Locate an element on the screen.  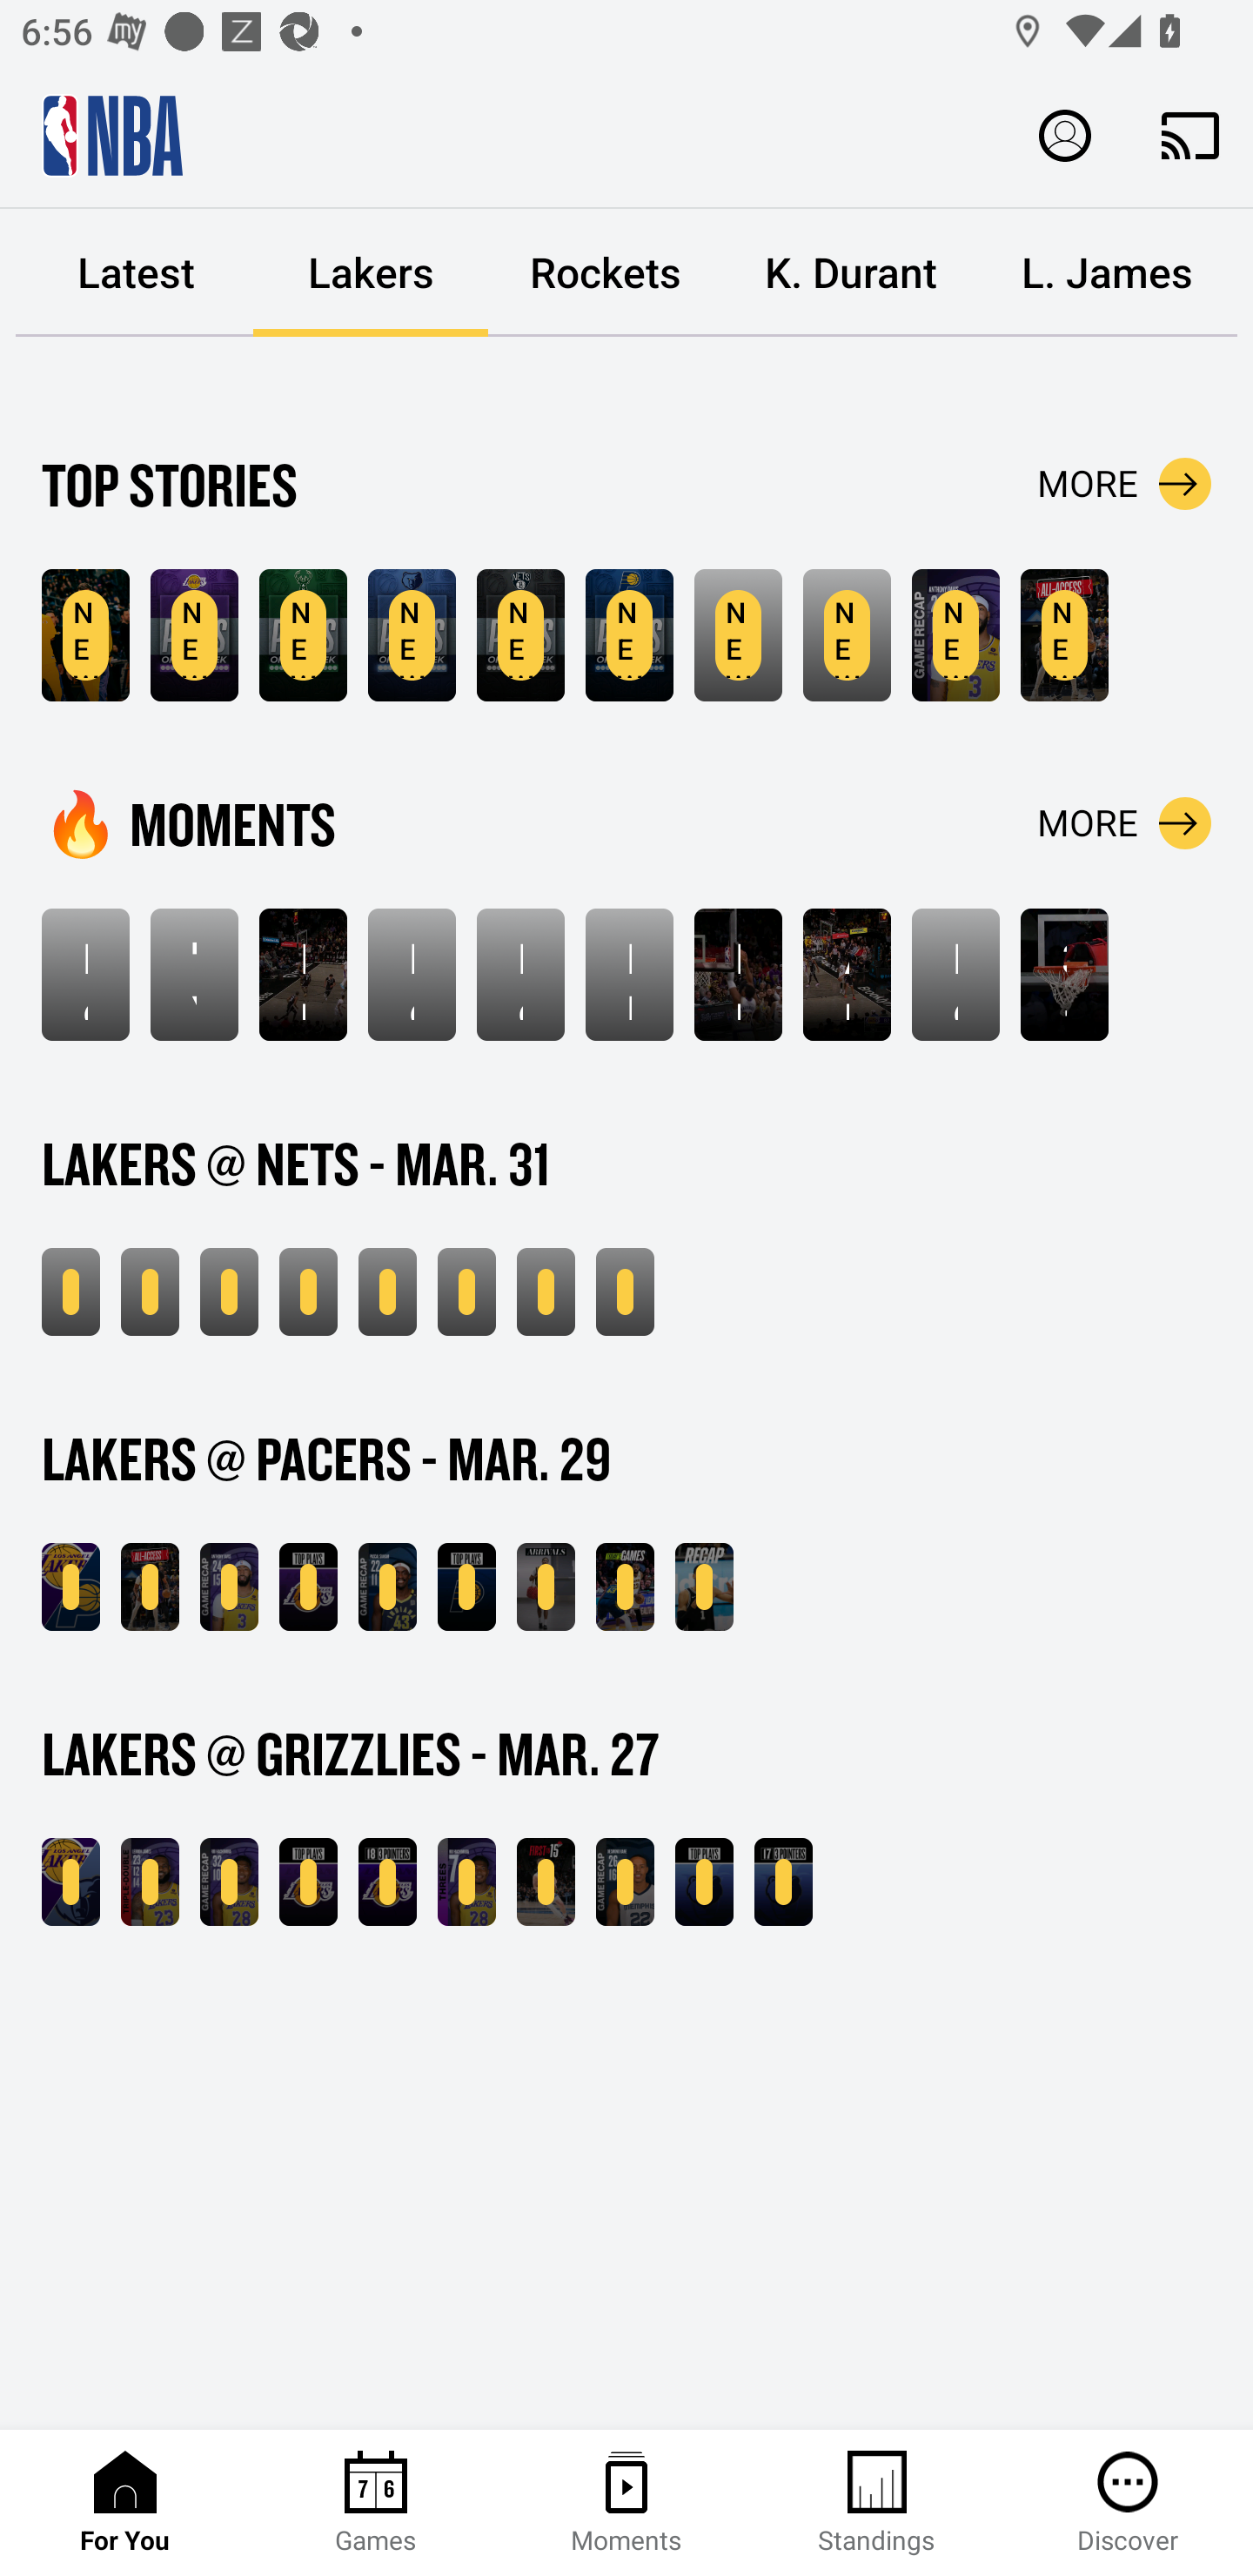
NEW Hillbilly Bogey: Austin Reaves On Golf Dreams is located at coordinates (85, 635).